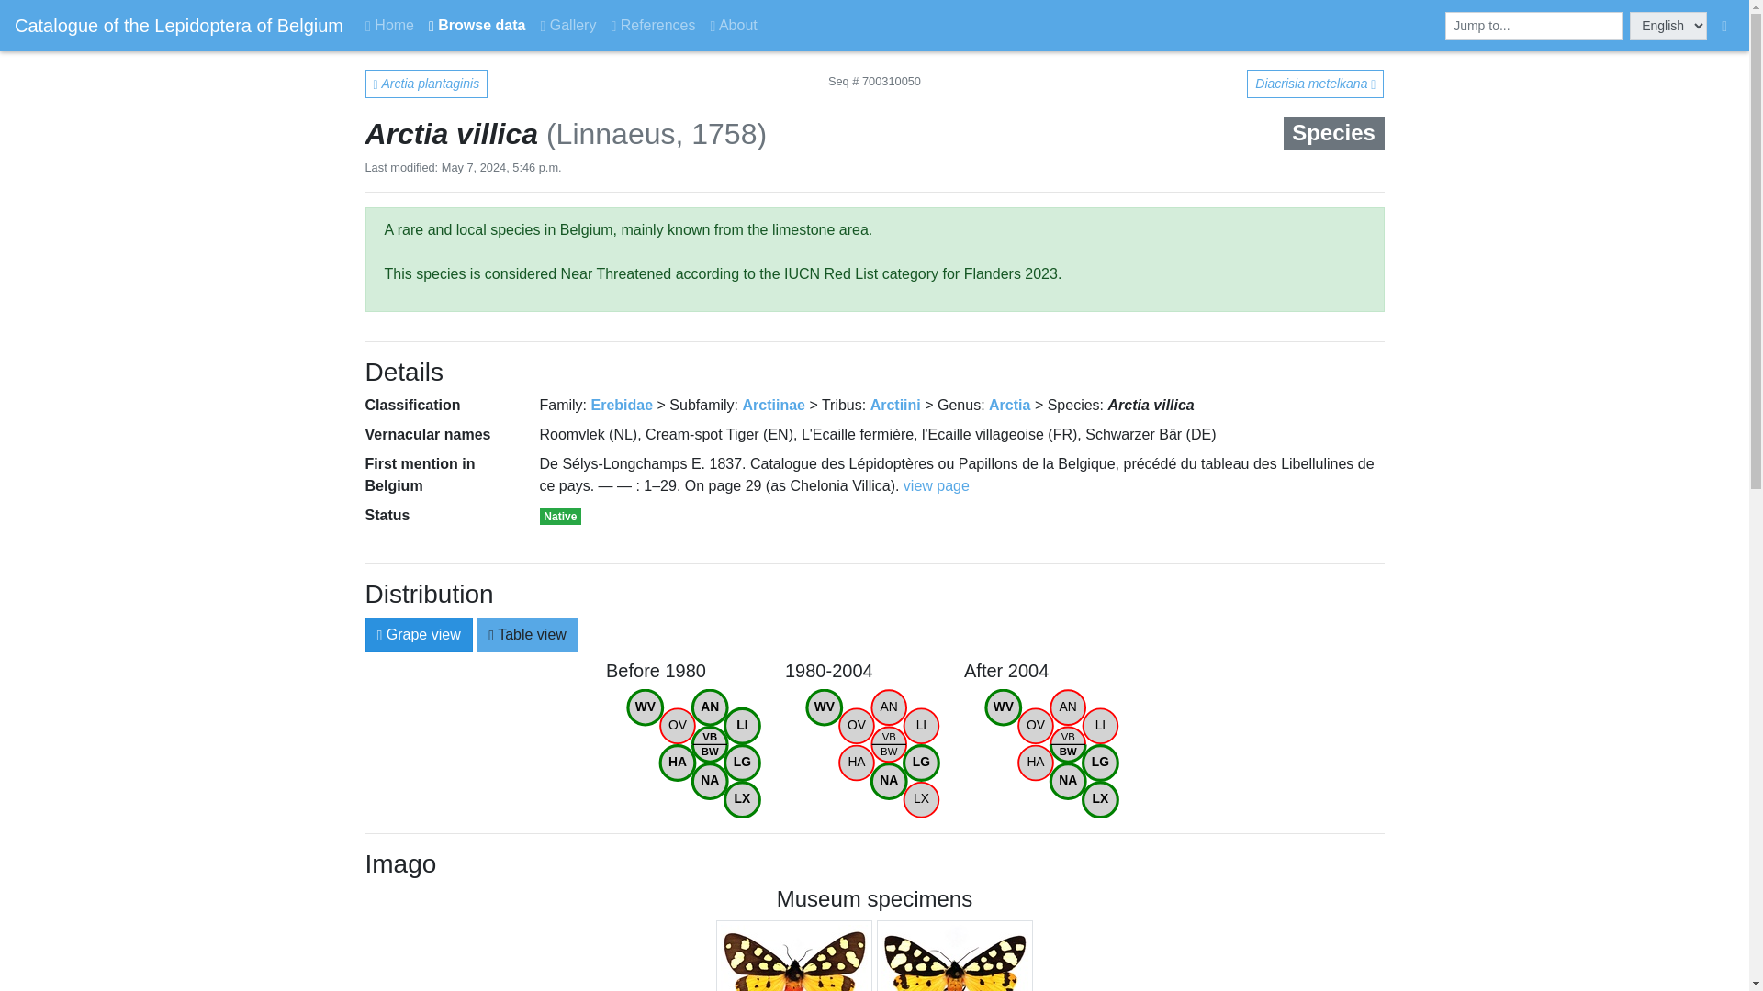 The height and width of the screenshot is (991, 1763). I want to click on Gallery, so click(773, 406).